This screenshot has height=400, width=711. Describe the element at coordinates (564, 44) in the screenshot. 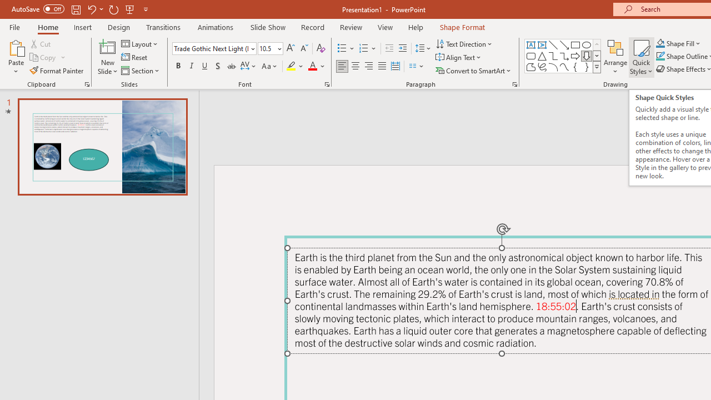

I see `Line Arrow` at that location.